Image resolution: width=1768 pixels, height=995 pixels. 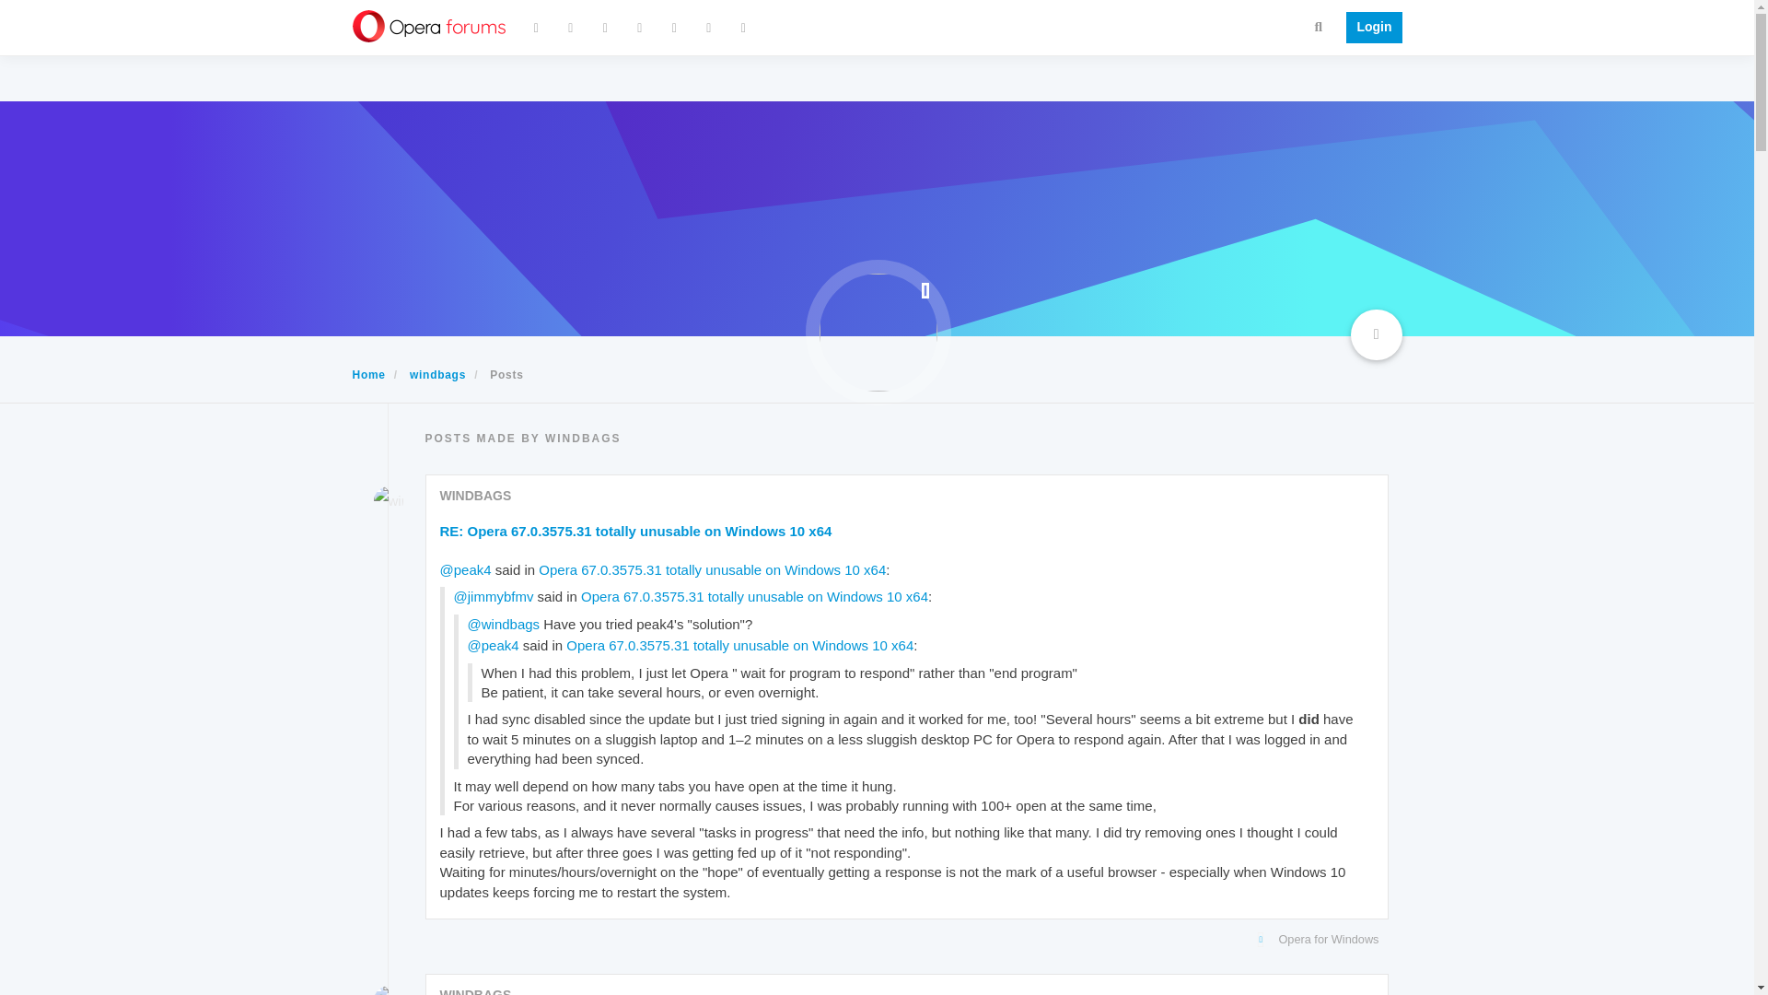 What do you see at coordinates (755, 596) in the screenshot?
I see `Opera 67.0.3575.31 totally unusable on Windows 10 x64` at bounding box center [755, 596].